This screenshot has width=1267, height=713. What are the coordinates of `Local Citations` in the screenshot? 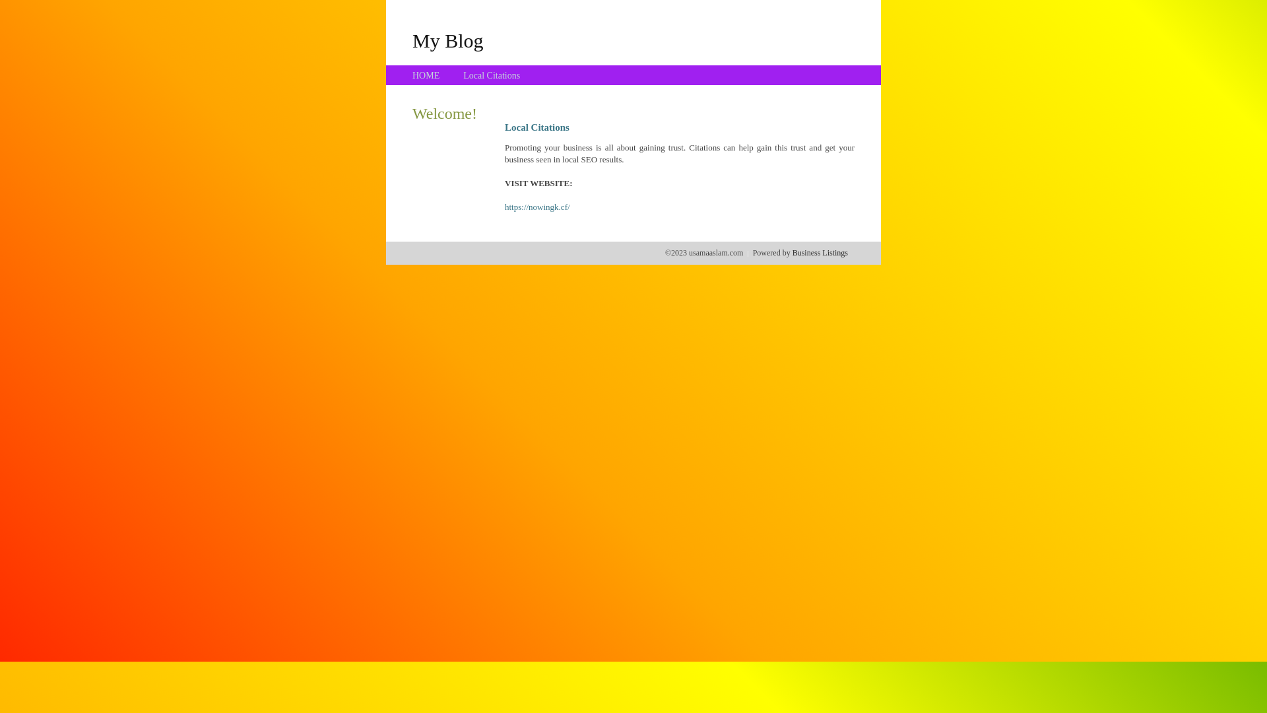 It's located at (492, 75).